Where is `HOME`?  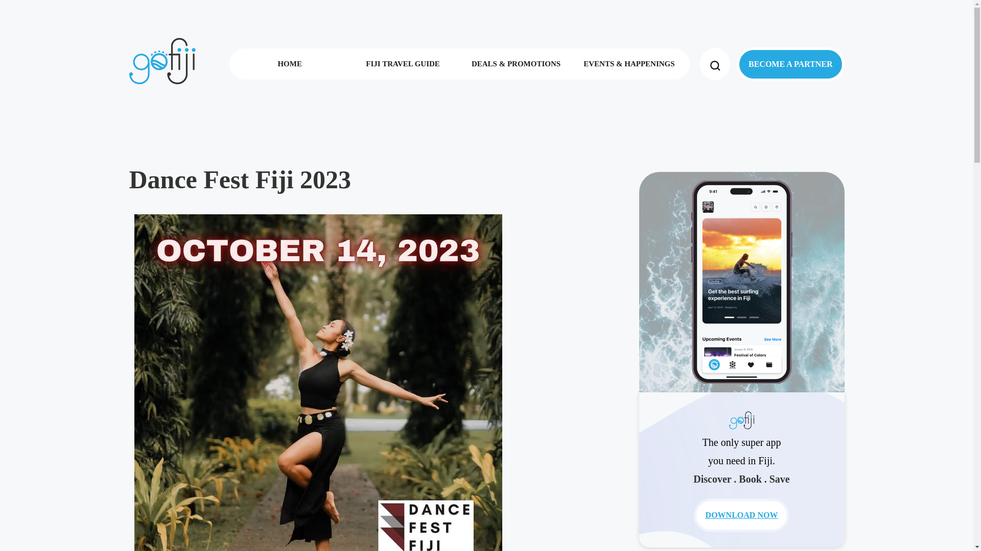
HOME is located at coordinates (289, 63).